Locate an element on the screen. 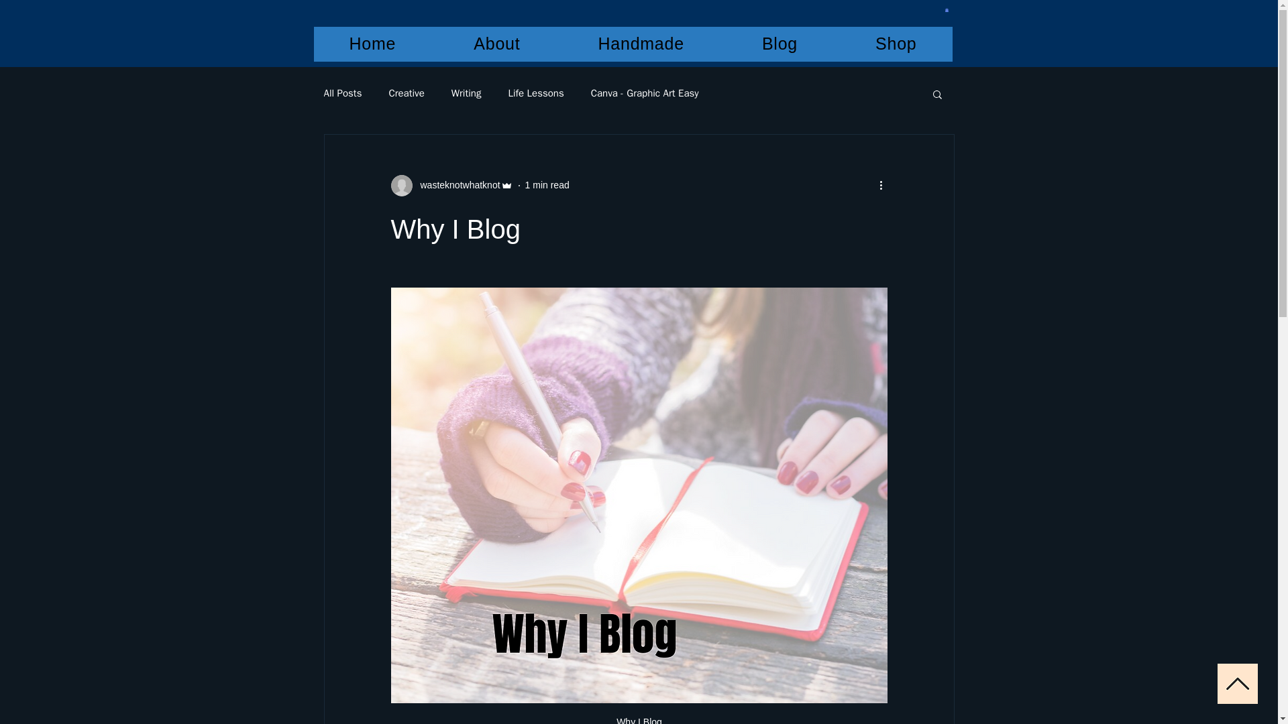 The image size is (1288, 724). wasteknotwhatknot is located at coordinates (451, 185).